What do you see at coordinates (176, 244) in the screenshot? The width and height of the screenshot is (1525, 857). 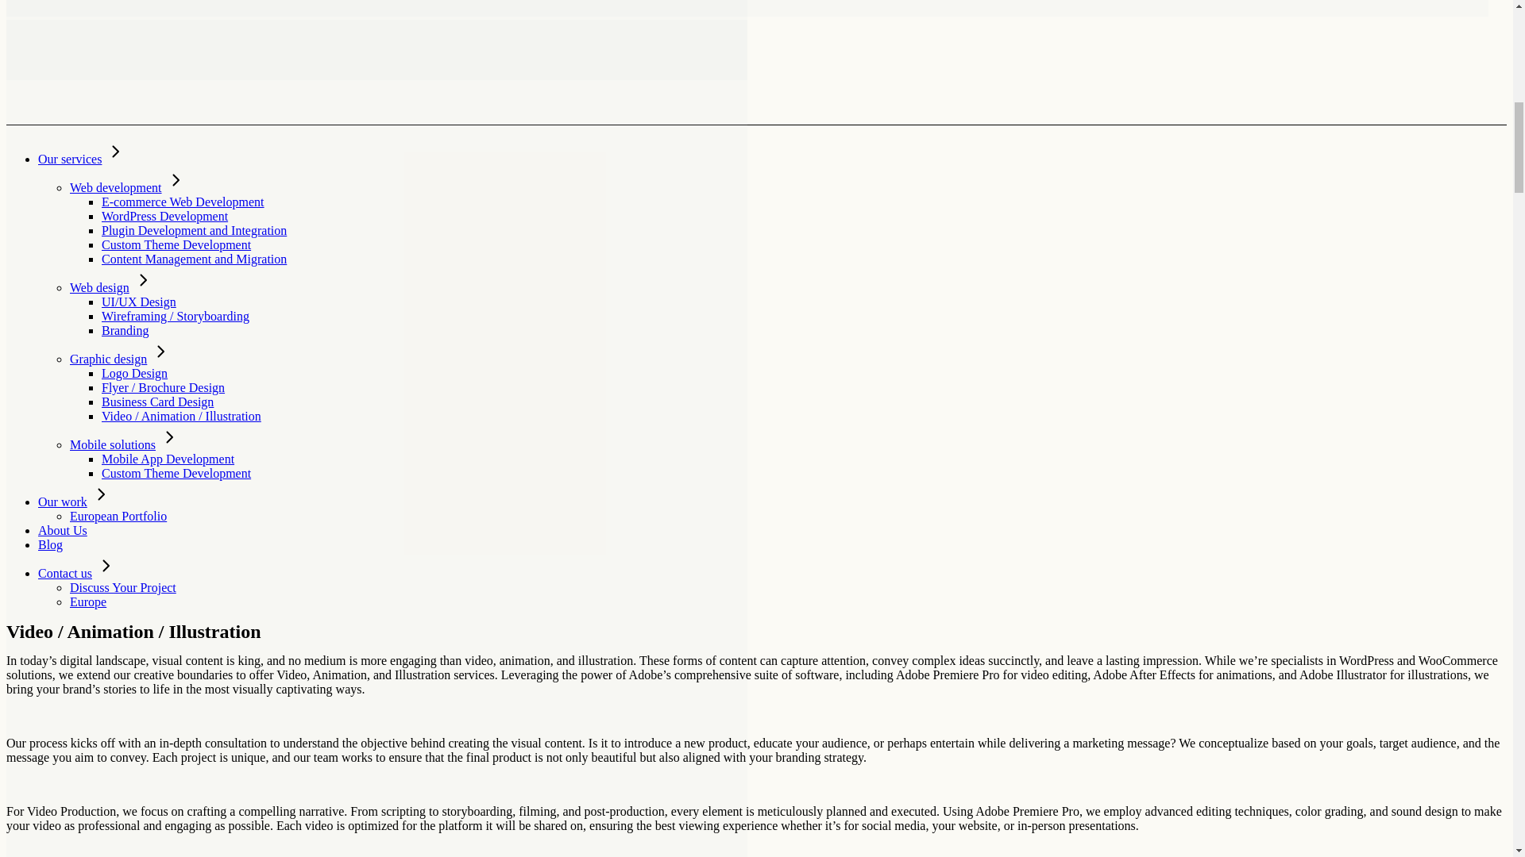 I see `Custom Theme Development` at bounding box center [176, 244].